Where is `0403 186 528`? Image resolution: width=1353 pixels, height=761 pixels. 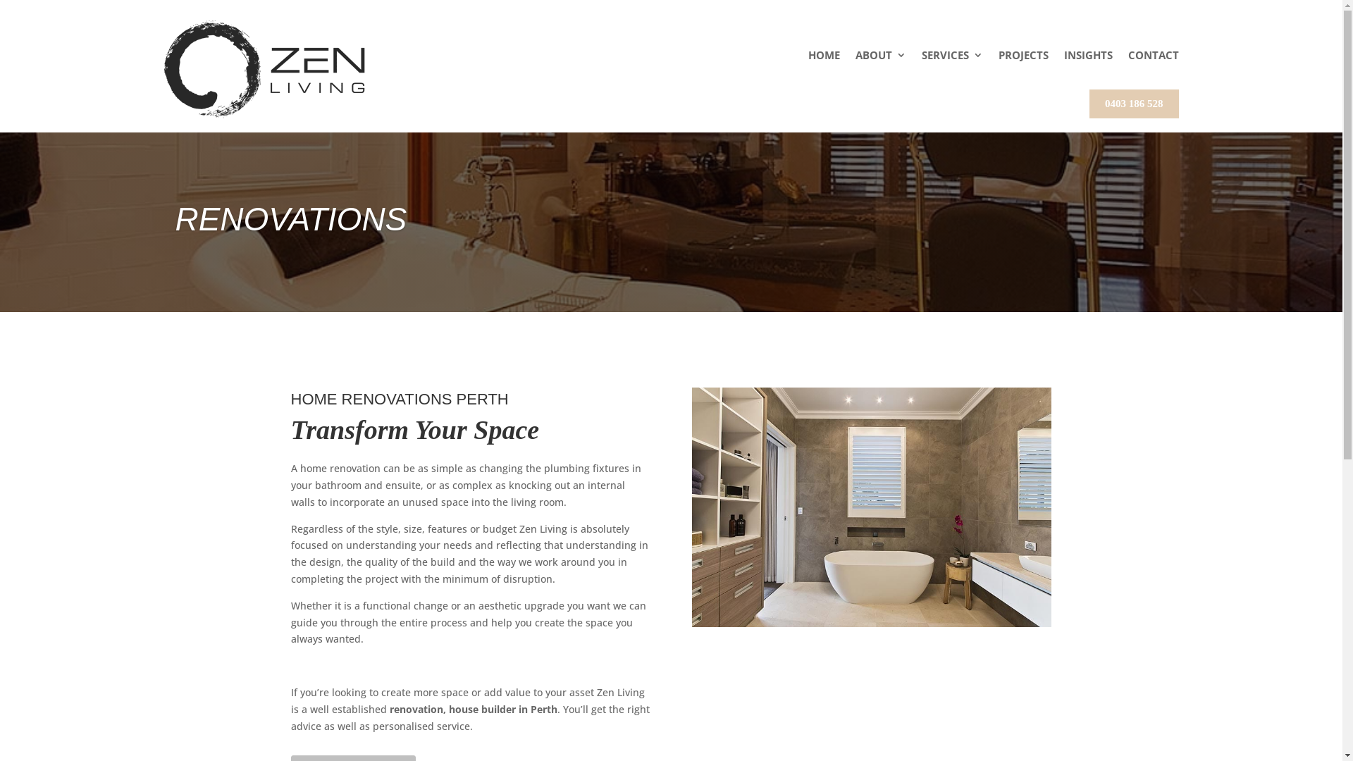 0403 186 528 is located at coordinates (1135, 104).